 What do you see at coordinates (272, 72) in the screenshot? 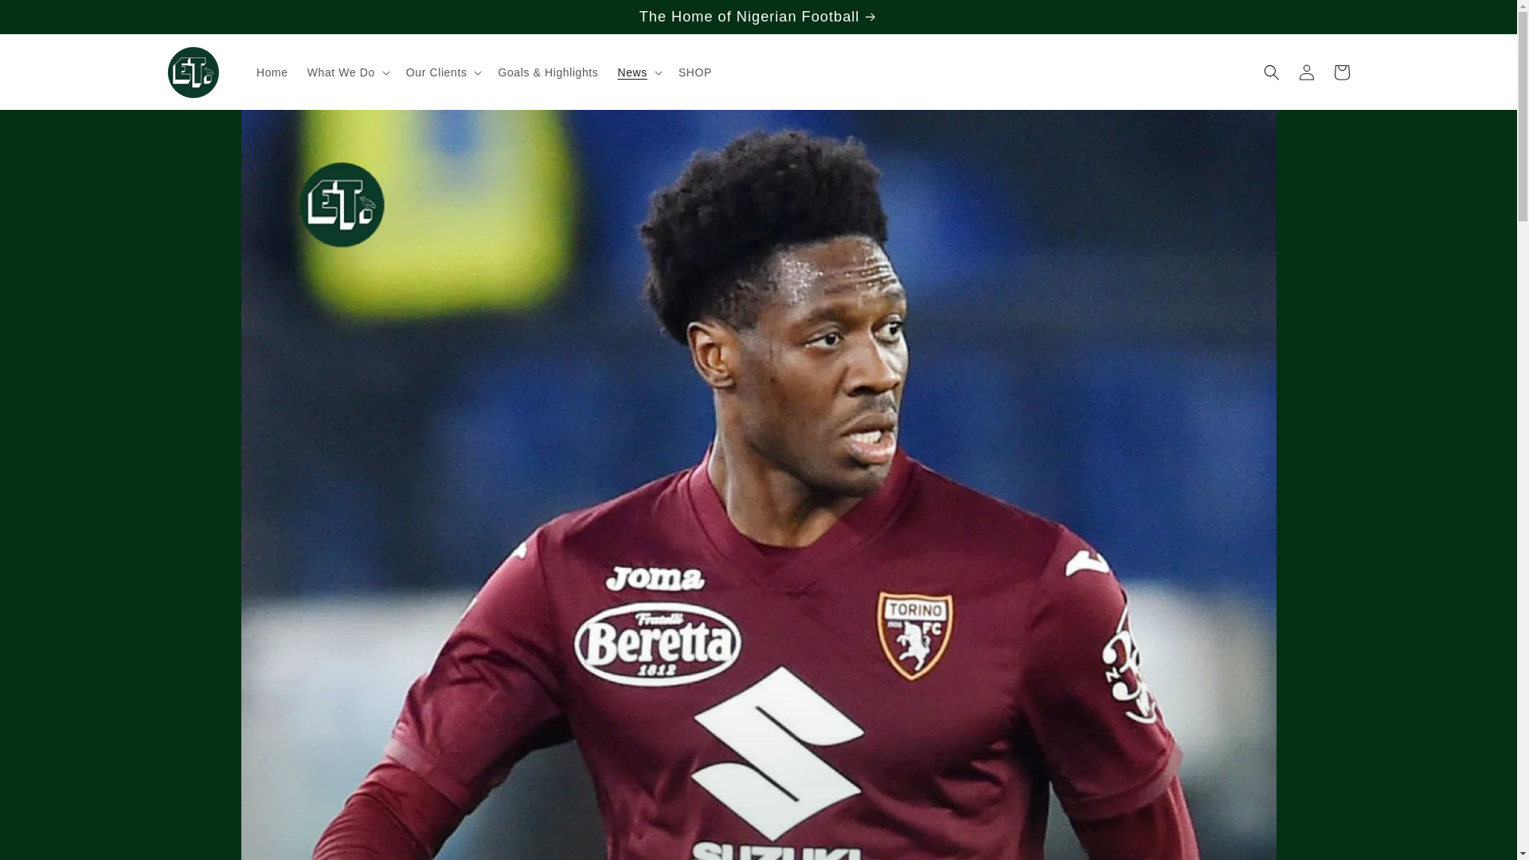
I see `Home` at bounding box center [272, 72].